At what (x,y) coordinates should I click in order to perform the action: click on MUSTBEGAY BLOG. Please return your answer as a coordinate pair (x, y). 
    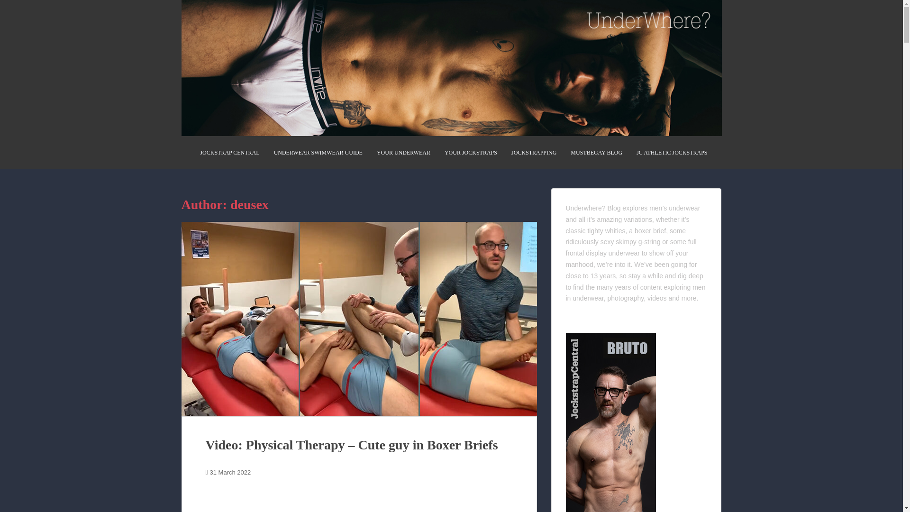
    Looking at the image, I should click on (596, 153).